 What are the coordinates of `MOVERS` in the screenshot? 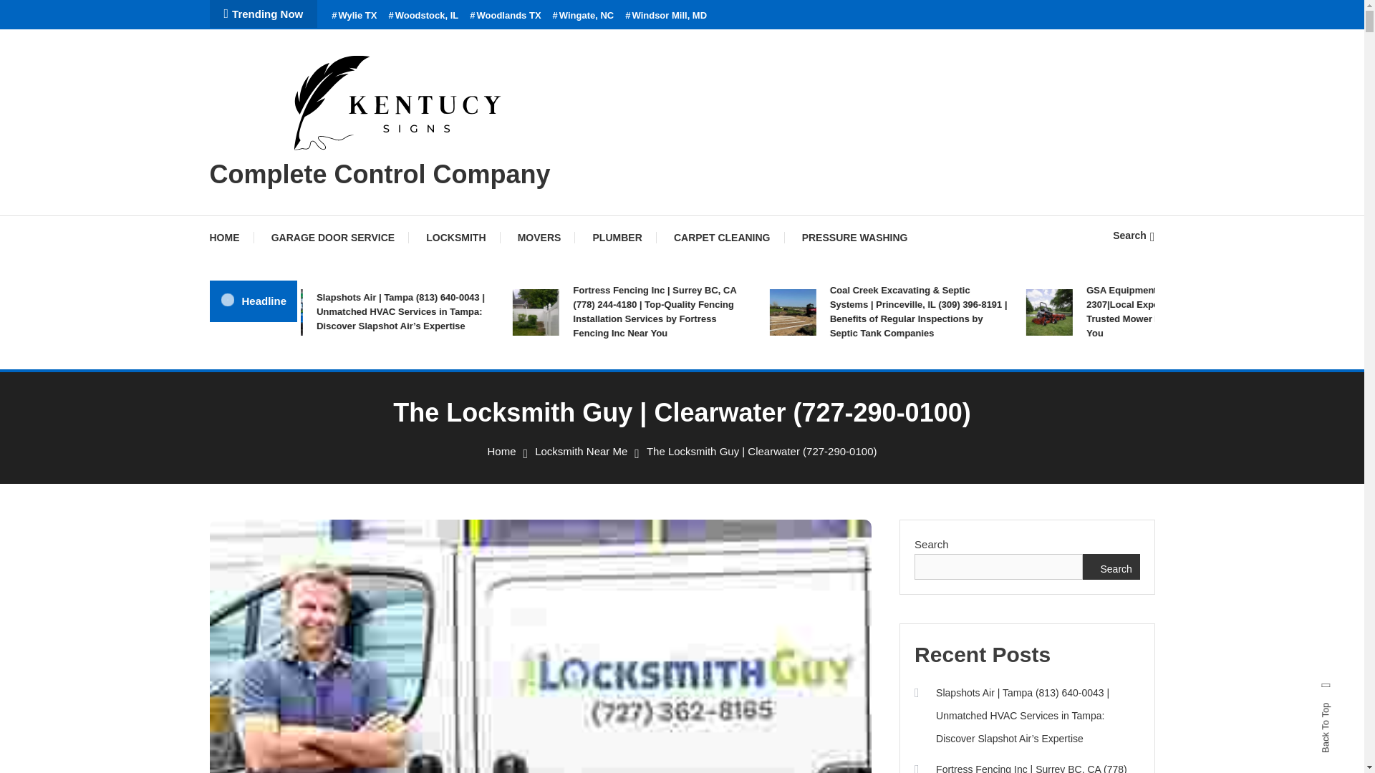 It's located at (539, 238).